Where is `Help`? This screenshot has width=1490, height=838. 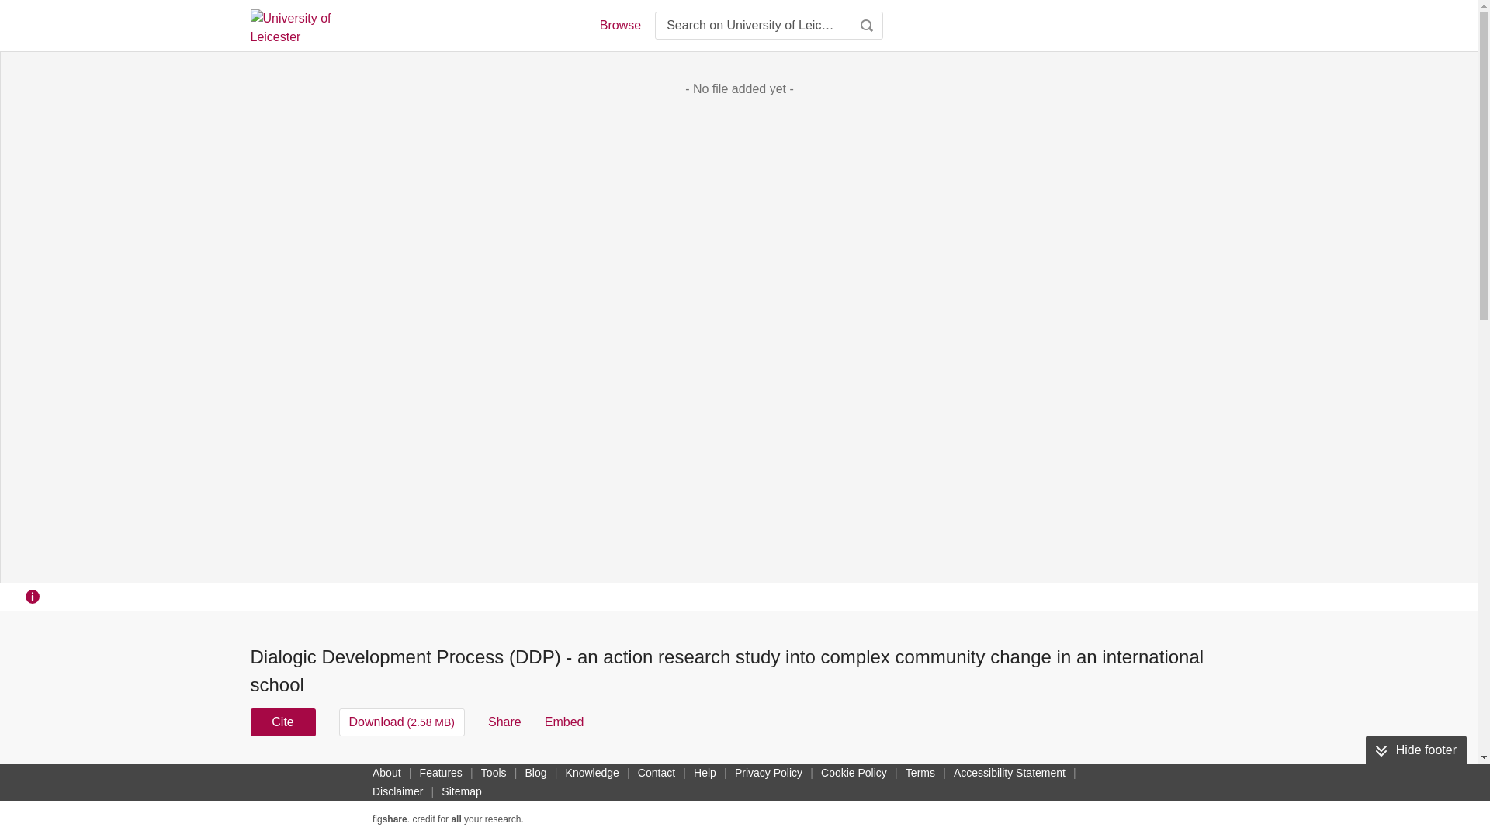 Help is located at coordinates (705, 772).